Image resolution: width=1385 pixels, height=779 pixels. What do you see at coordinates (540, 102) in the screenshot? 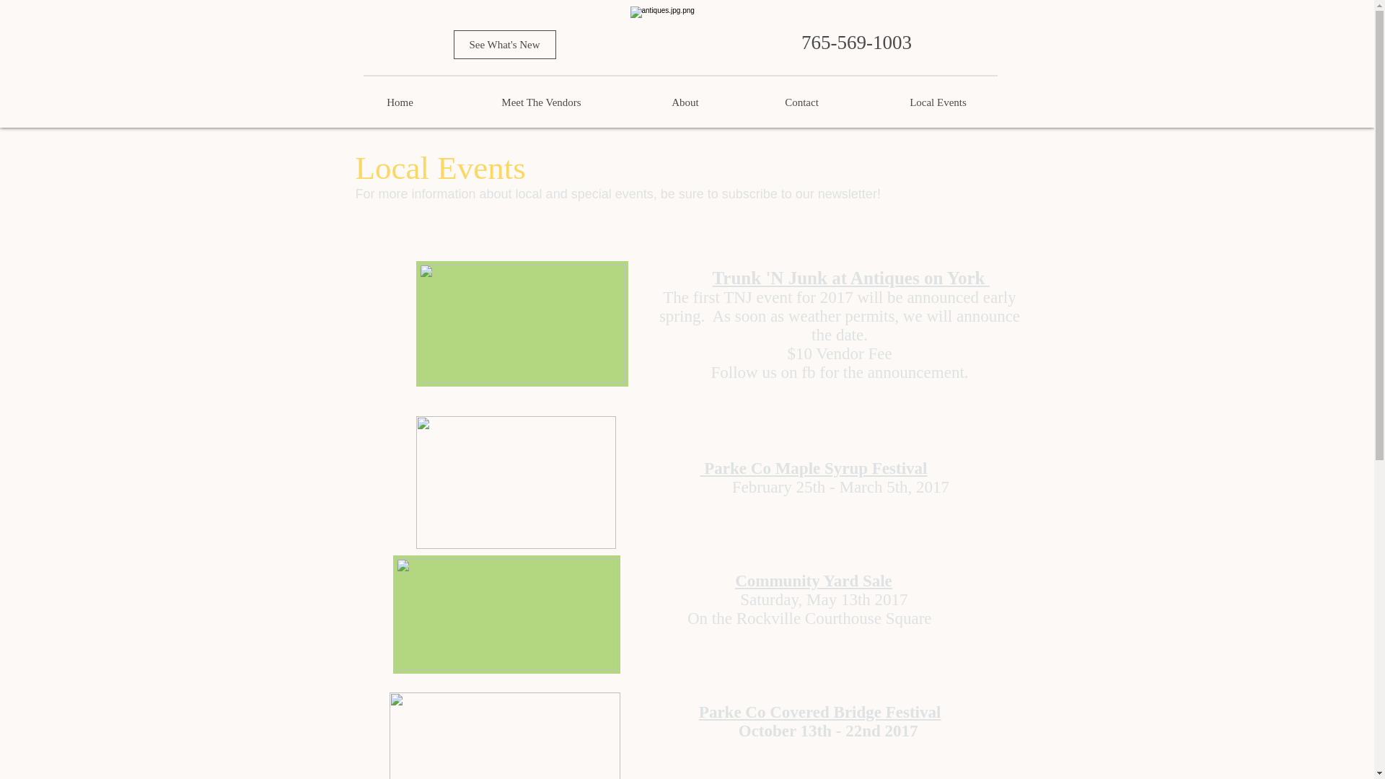
I see `Meet The Vendors` at bounding box center [540, 102].